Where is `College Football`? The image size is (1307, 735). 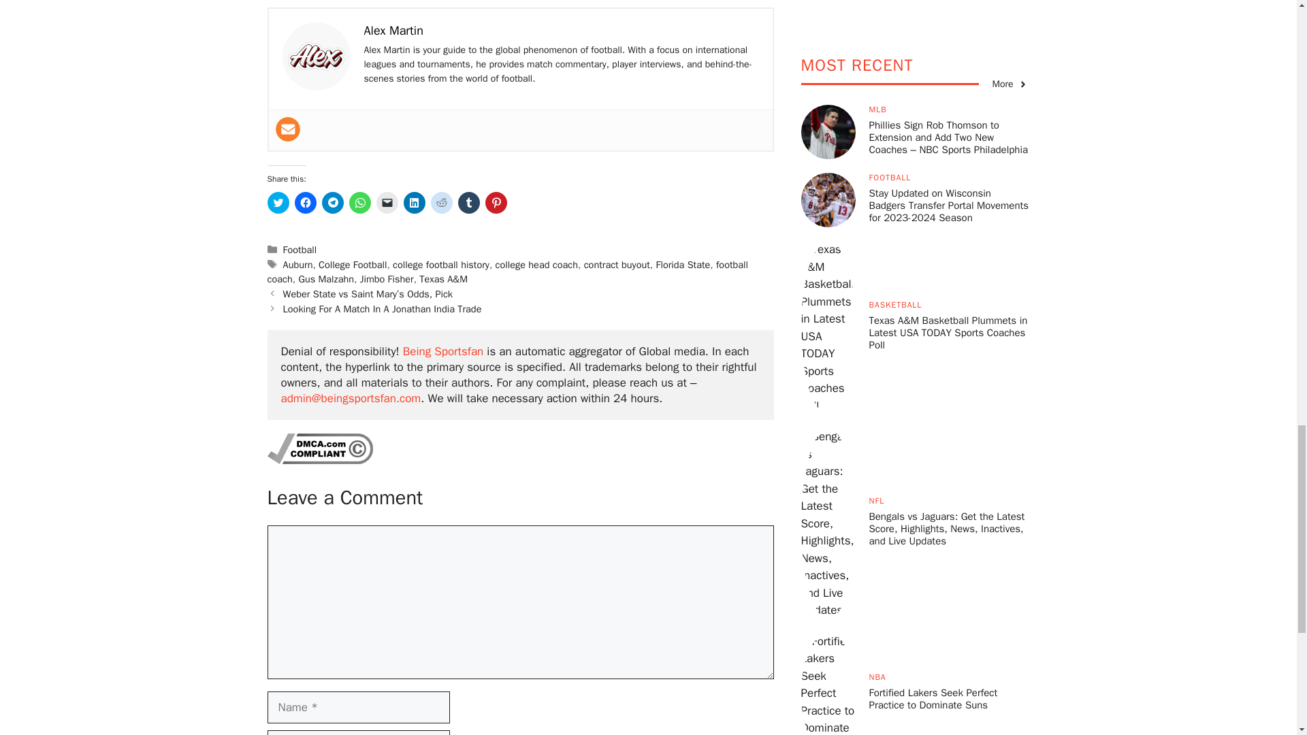
College Football is located at coordinates (353, 265).